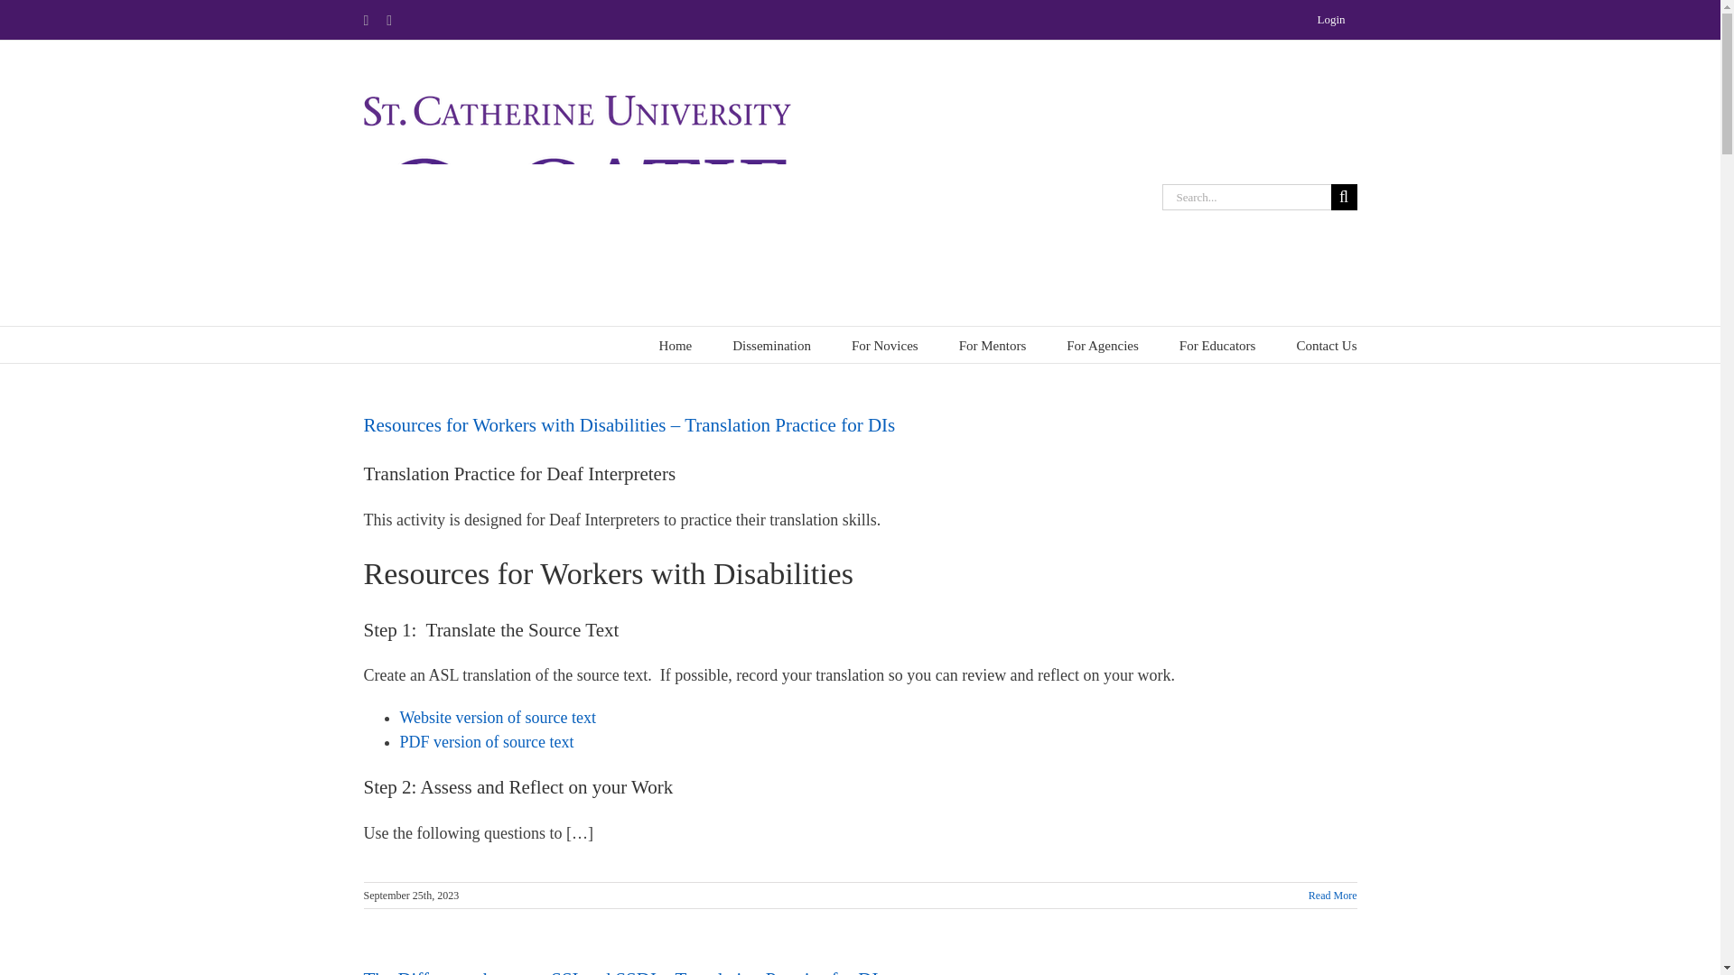 Image resolution: width=1734 pixels, height=975 pixels. I want to click on For Agencies, so click(1102, 344).